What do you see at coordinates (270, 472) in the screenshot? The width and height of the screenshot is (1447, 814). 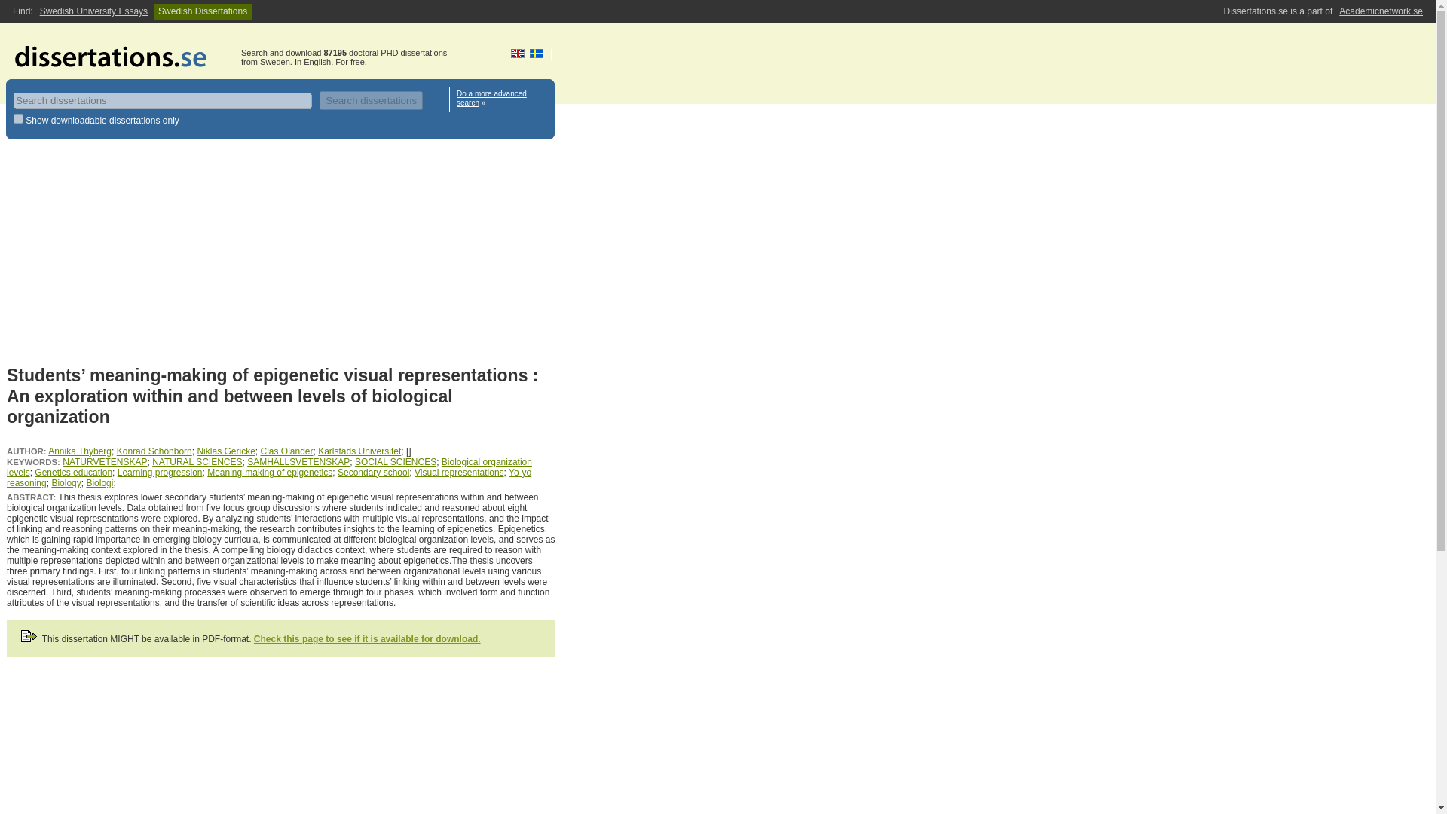 I see `Meaning-making of epigenetics` at bounding box center [270, 472].